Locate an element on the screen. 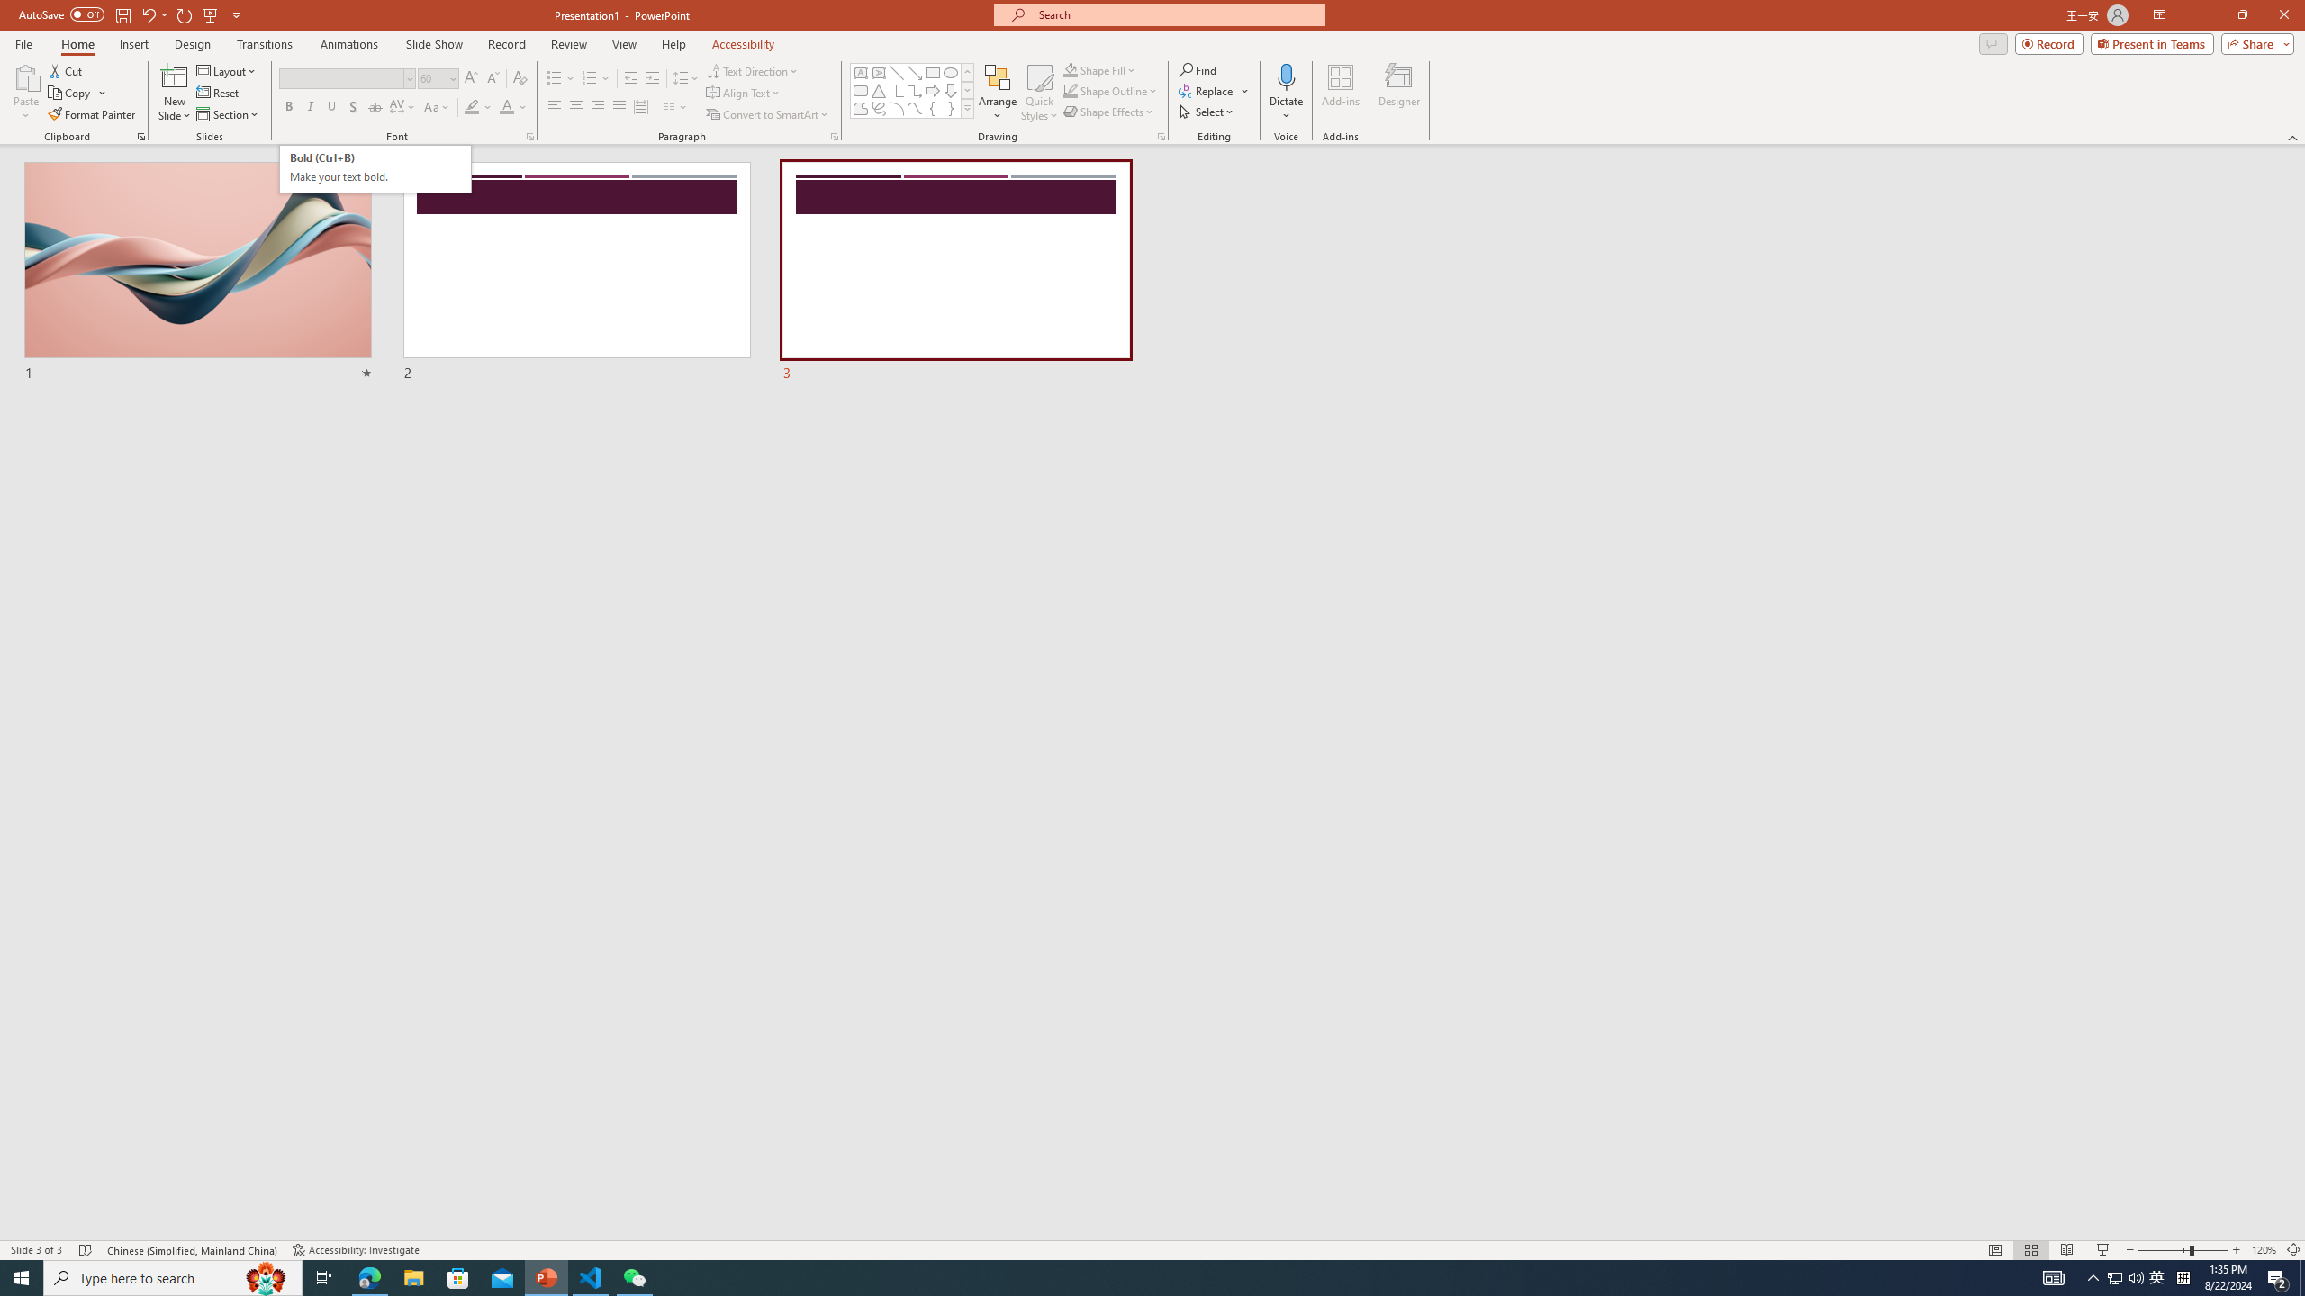  Quick Styles is located at coordinates (1039, 93).